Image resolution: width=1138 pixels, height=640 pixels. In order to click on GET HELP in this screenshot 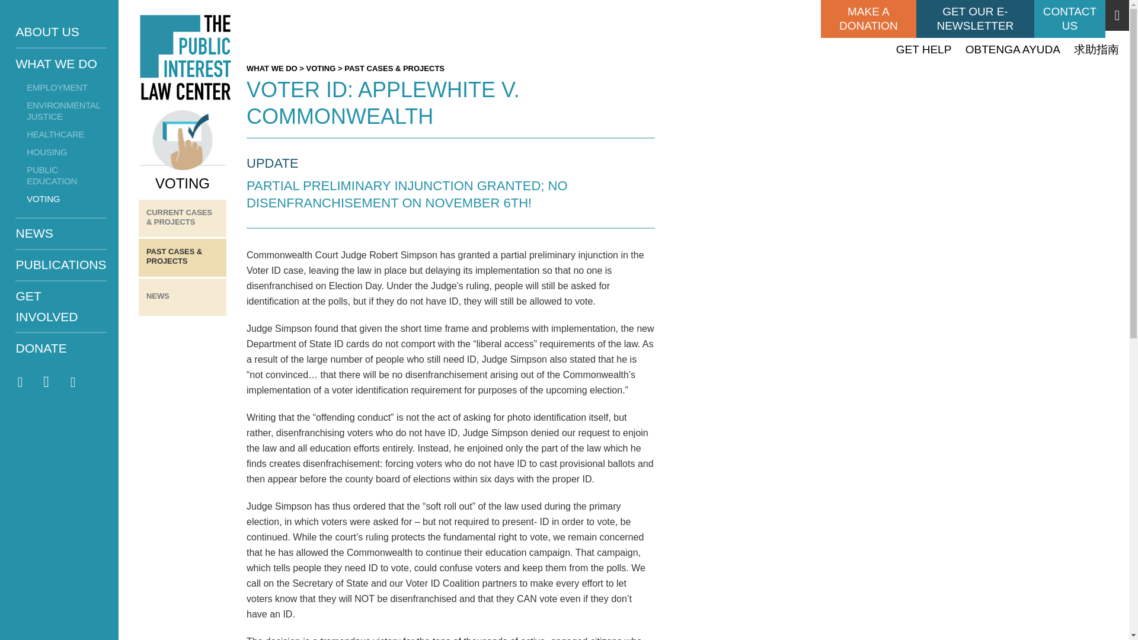, I will do `click(928, 49)`.